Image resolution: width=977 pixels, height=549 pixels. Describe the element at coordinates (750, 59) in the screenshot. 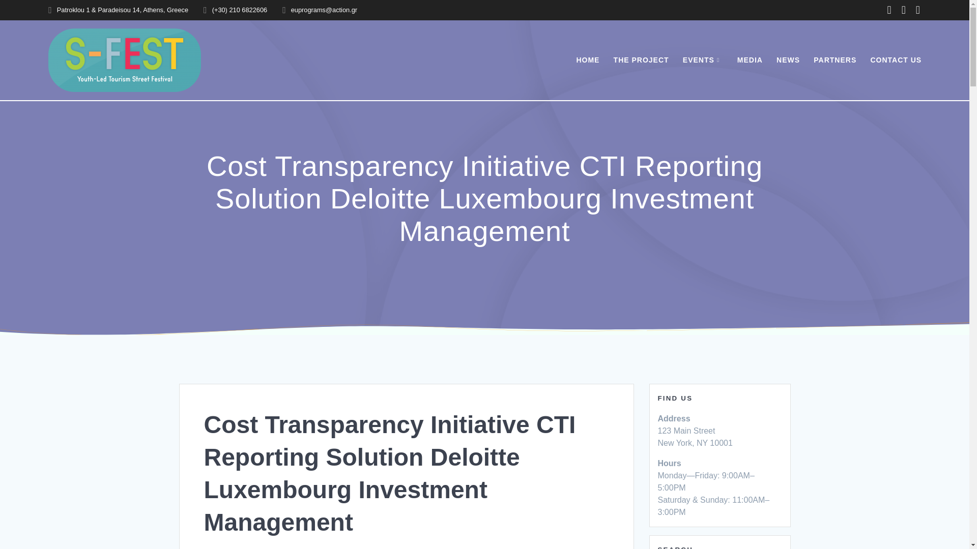

I see `MEDIA` at that location.